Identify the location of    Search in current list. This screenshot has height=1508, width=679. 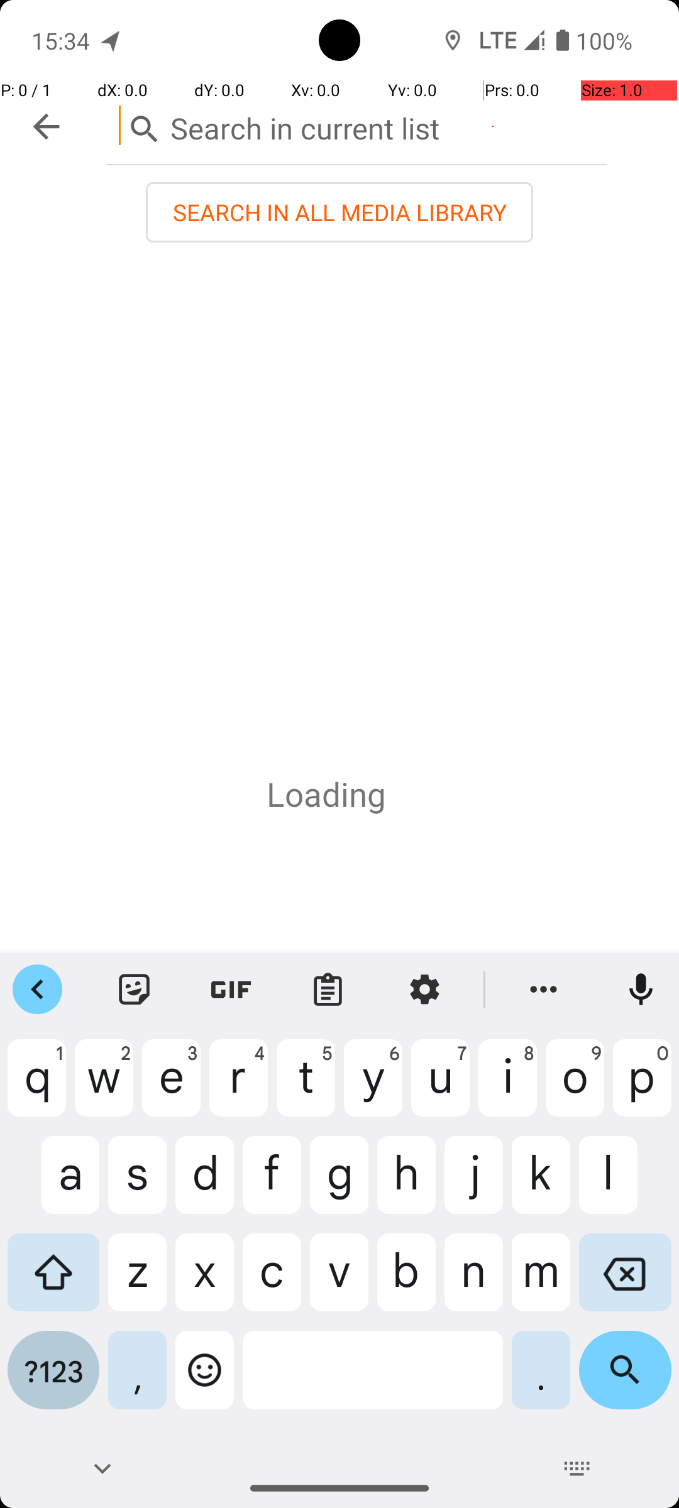
(356, 126).